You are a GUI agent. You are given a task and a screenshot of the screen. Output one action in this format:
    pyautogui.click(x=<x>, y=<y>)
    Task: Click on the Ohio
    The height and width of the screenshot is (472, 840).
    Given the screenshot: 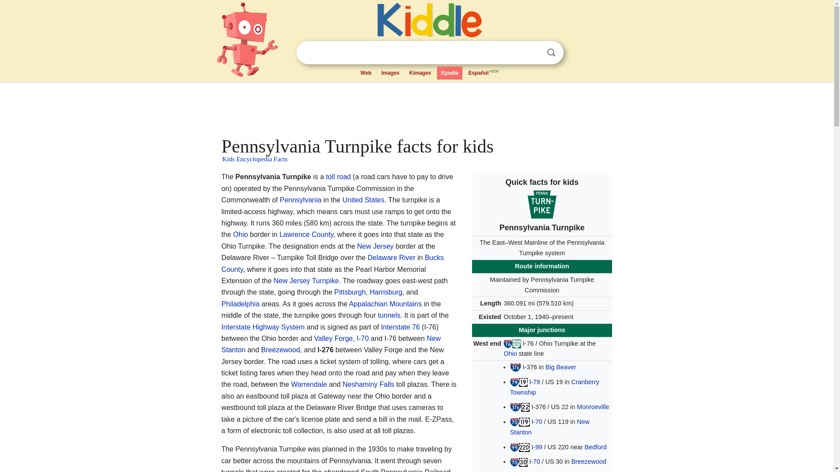 What is the action you would take?
    pyautogui.click(x=510, y=353)
    